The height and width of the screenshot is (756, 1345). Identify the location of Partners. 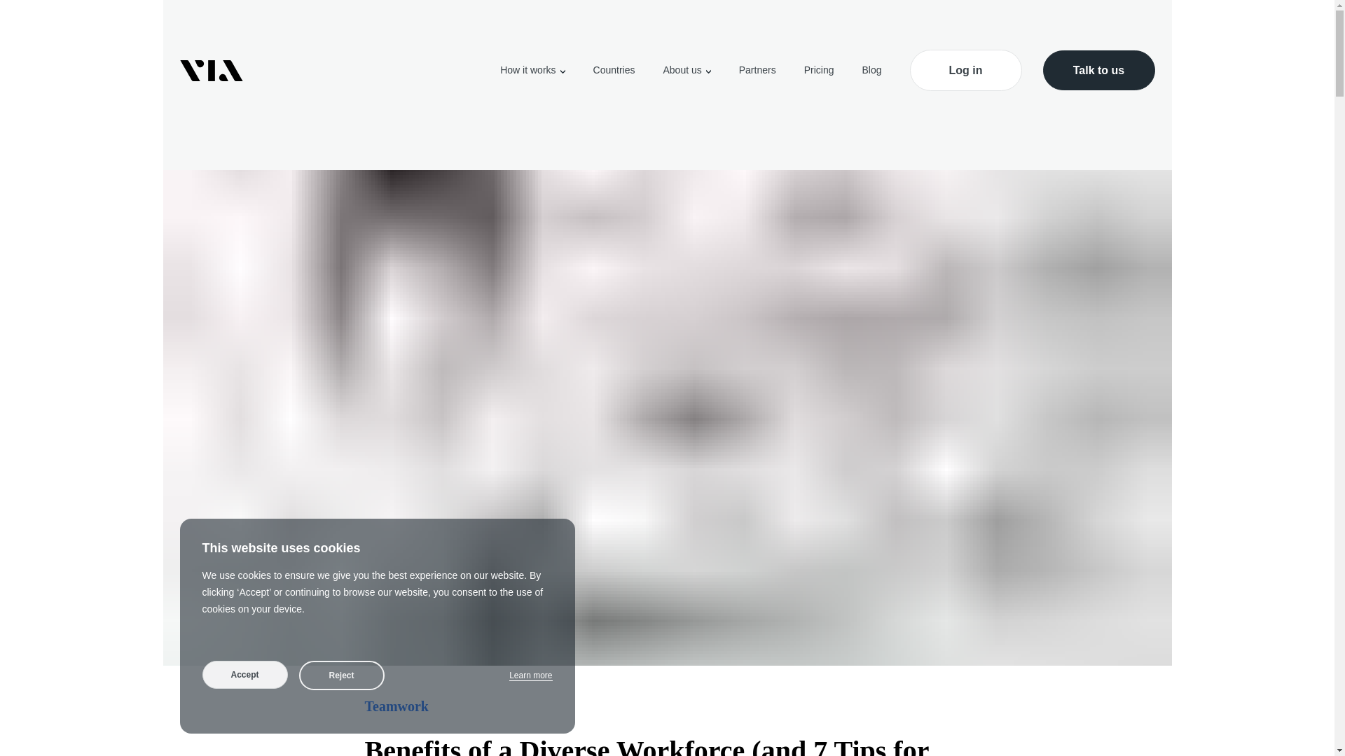
(757, 70).